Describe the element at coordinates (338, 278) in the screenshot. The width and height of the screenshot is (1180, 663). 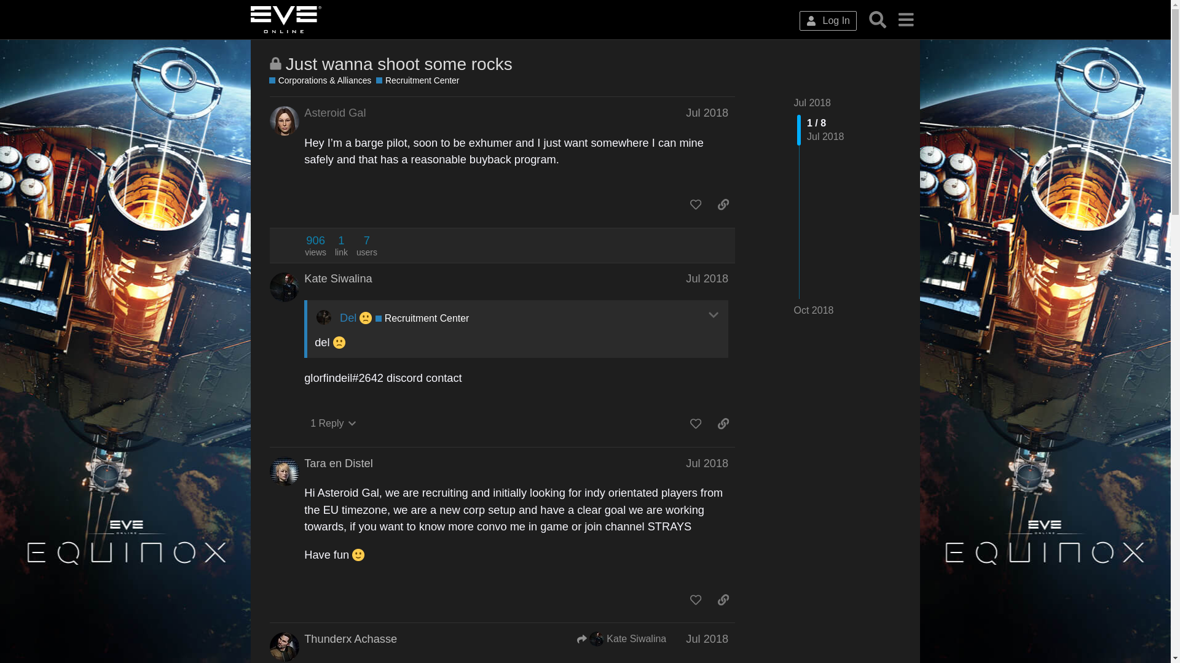
I see `Kate Siwalina` at that location.